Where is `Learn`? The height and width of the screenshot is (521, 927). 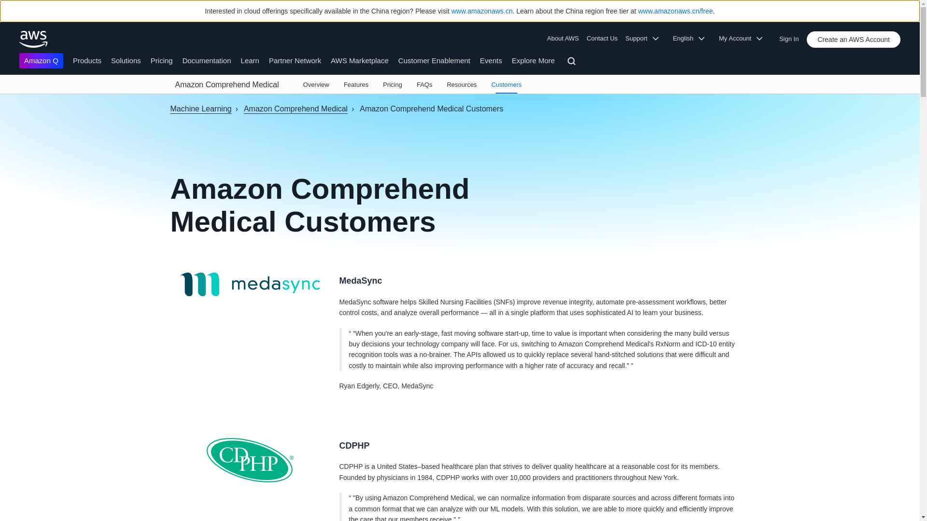
Learn is located at coordinates (250, 60).